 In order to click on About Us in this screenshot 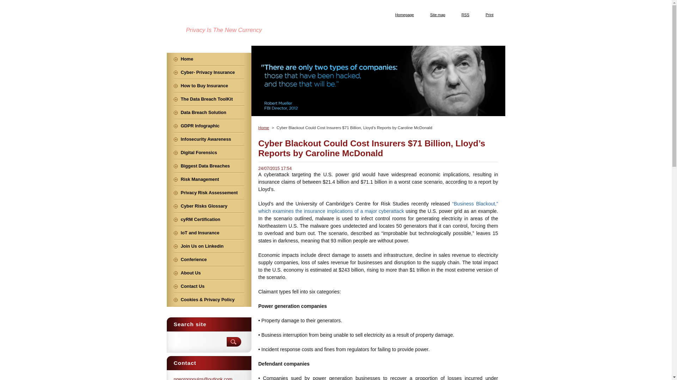, I will do `click(208, 273)`.